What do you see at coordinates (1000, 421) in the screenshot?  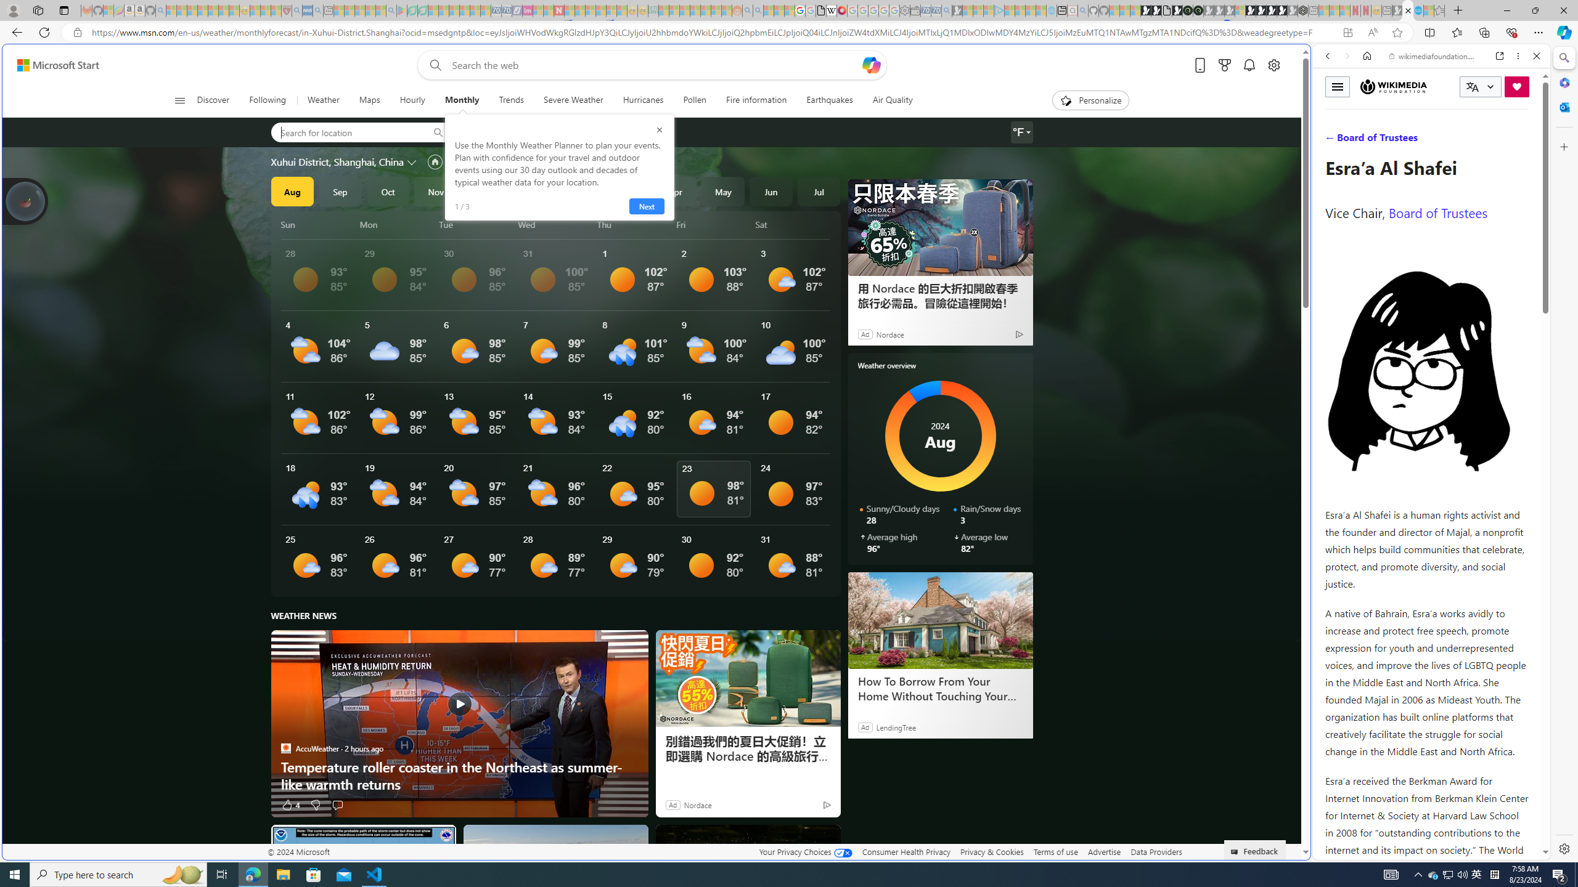 I see `utah sues federal government - Search` at bounding box center [1000, 421].